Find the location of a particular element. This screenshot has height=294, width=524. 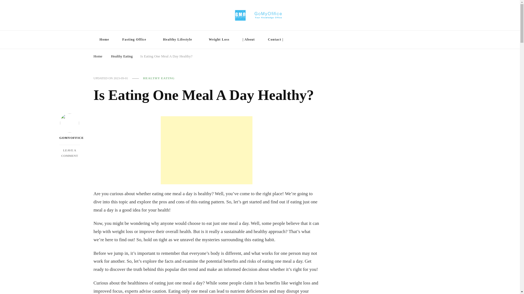

Fasting Office is located at coordinates (136, 40).